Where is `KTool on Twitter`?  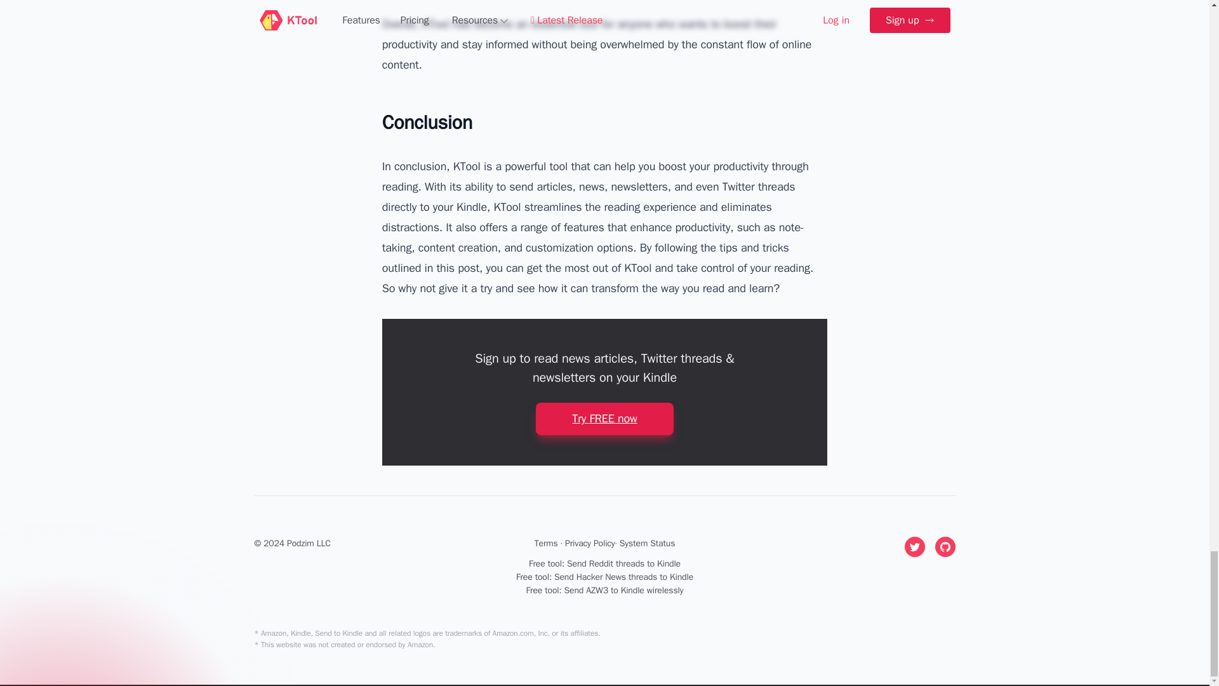
KTool on Twitter is located at coordinates (914, 546).